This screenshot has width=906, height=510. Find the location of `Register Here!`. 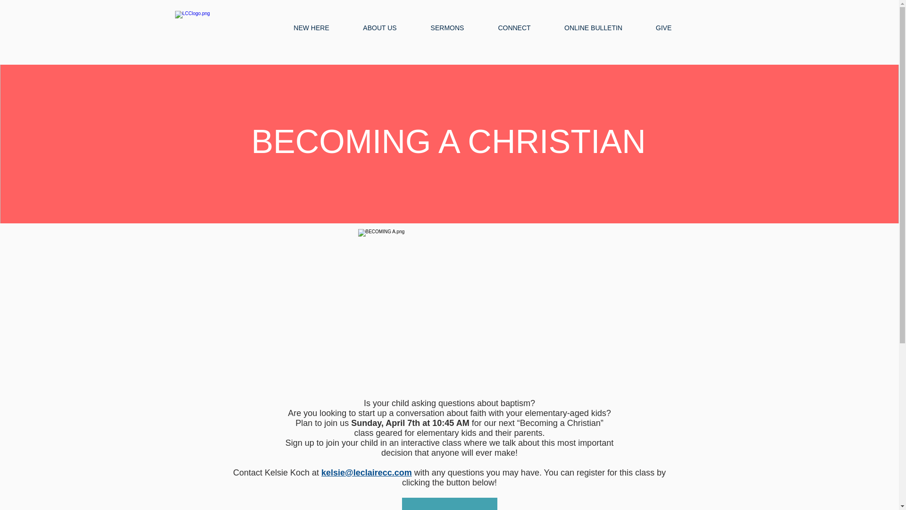

Register Here! is located at coordinates (450, 504).